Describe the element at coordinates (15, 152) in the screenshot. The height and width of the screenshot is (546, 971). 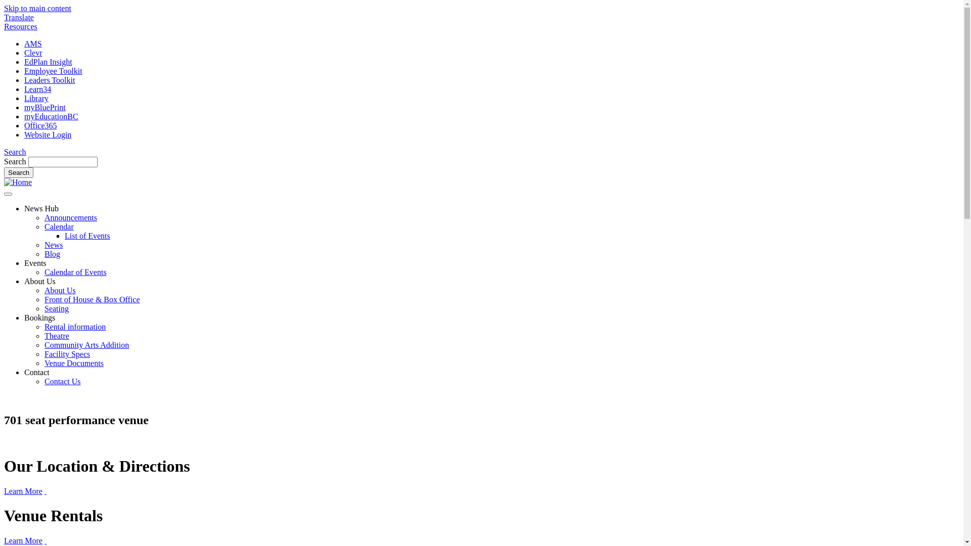
I see `Search` at that location.